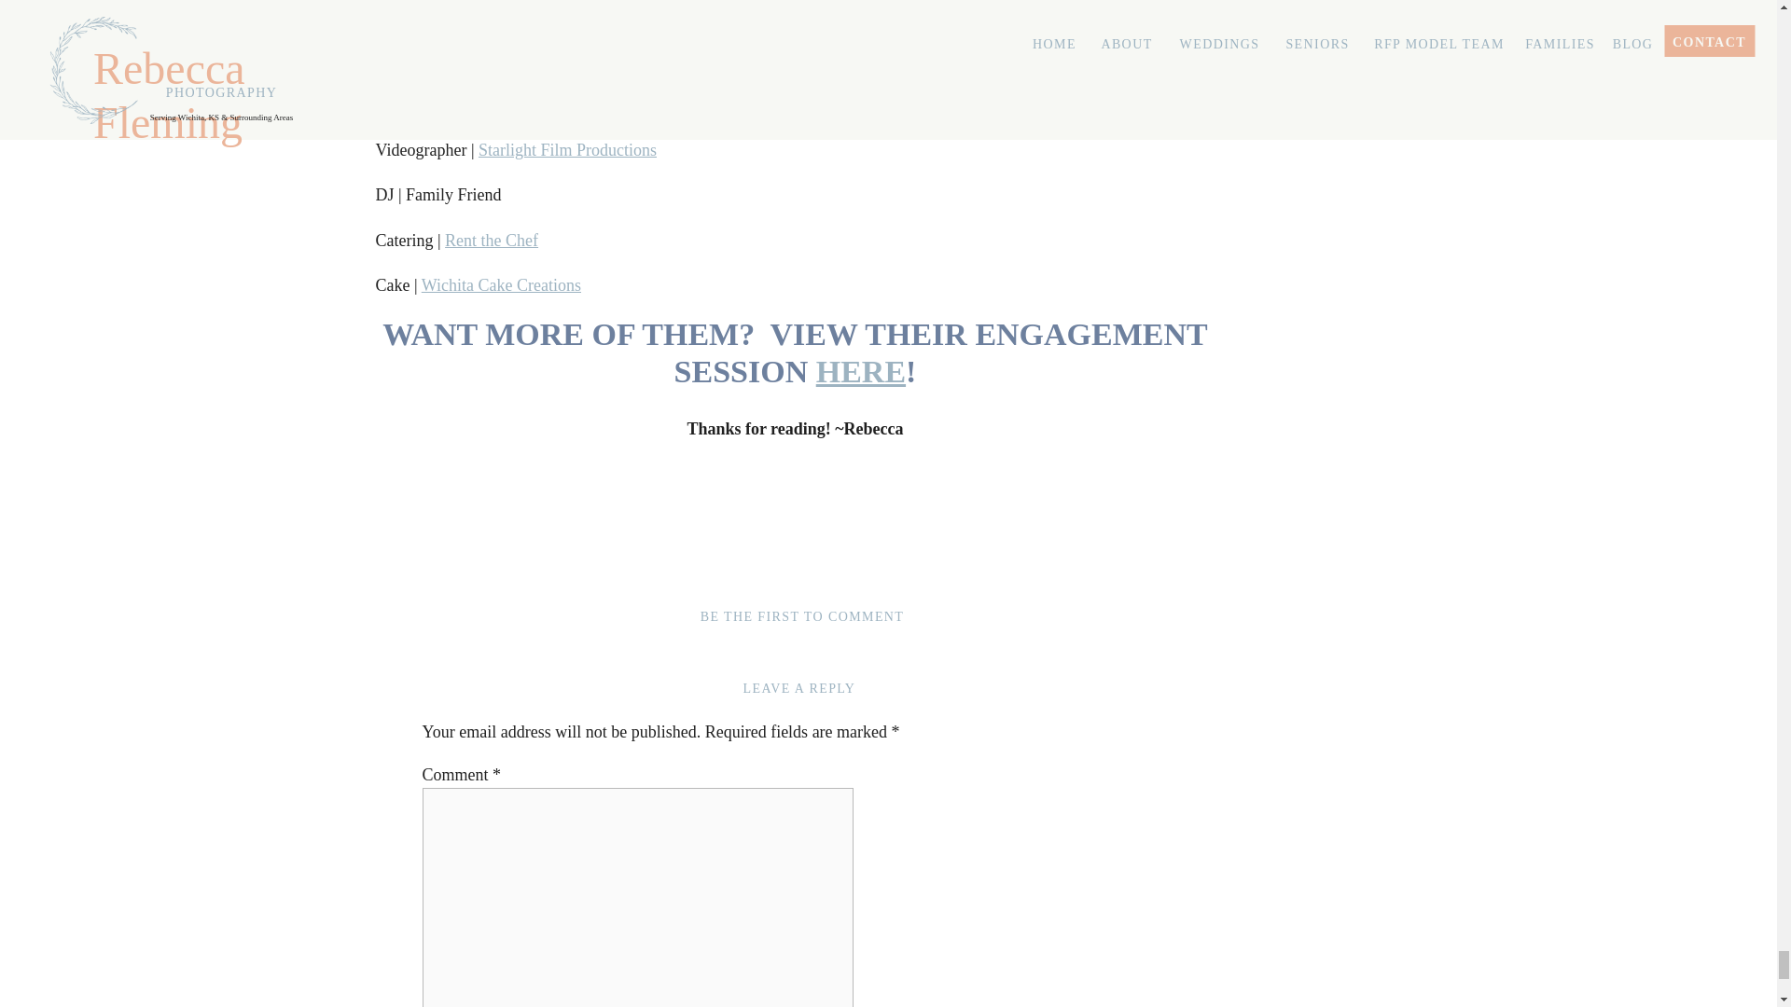 This screenshot has height=1007, width=1791. I want to click on Dress Gallery, so click(471, 15).